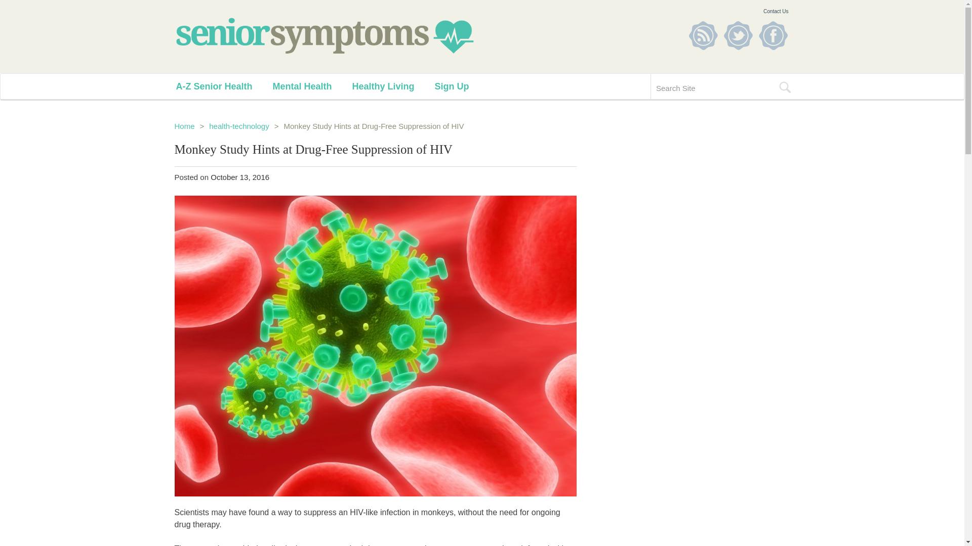 This screenshot has width=972, height=546. I want to click on Healthy Living, so click(393, 86).